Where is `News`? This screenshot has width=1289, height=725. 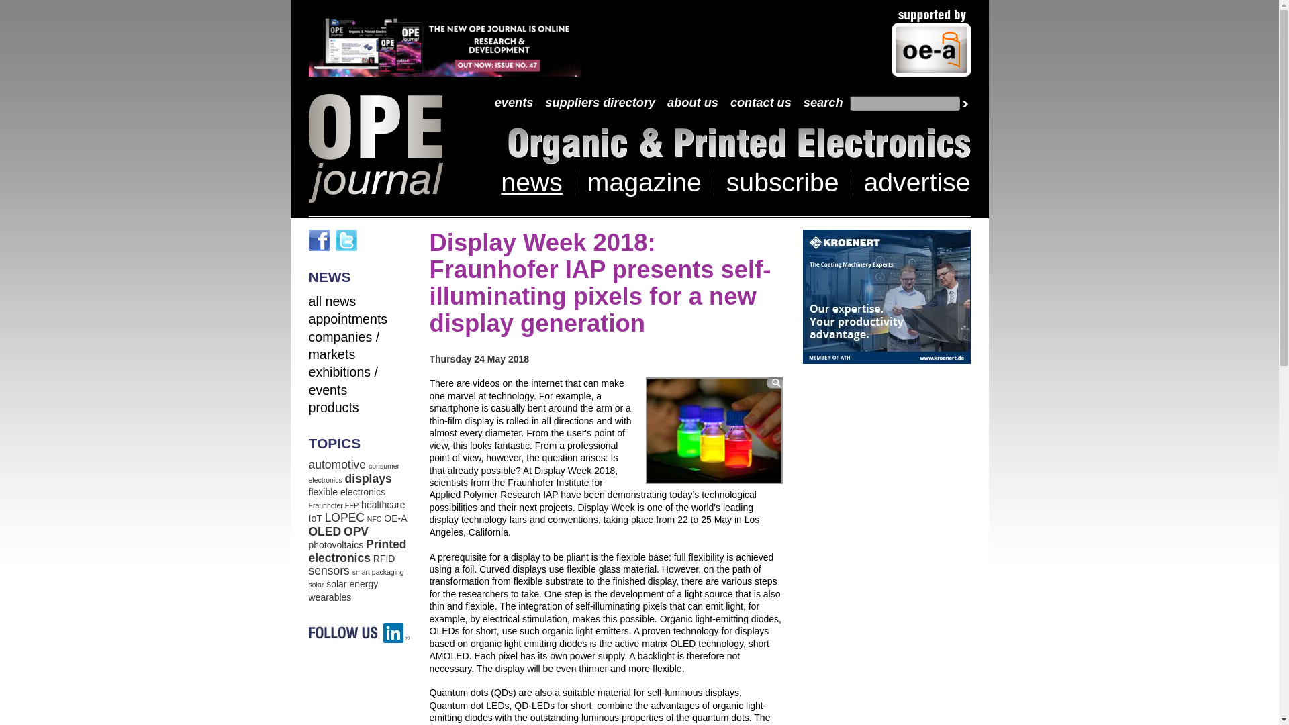 News is located at coordinates (333, 301).